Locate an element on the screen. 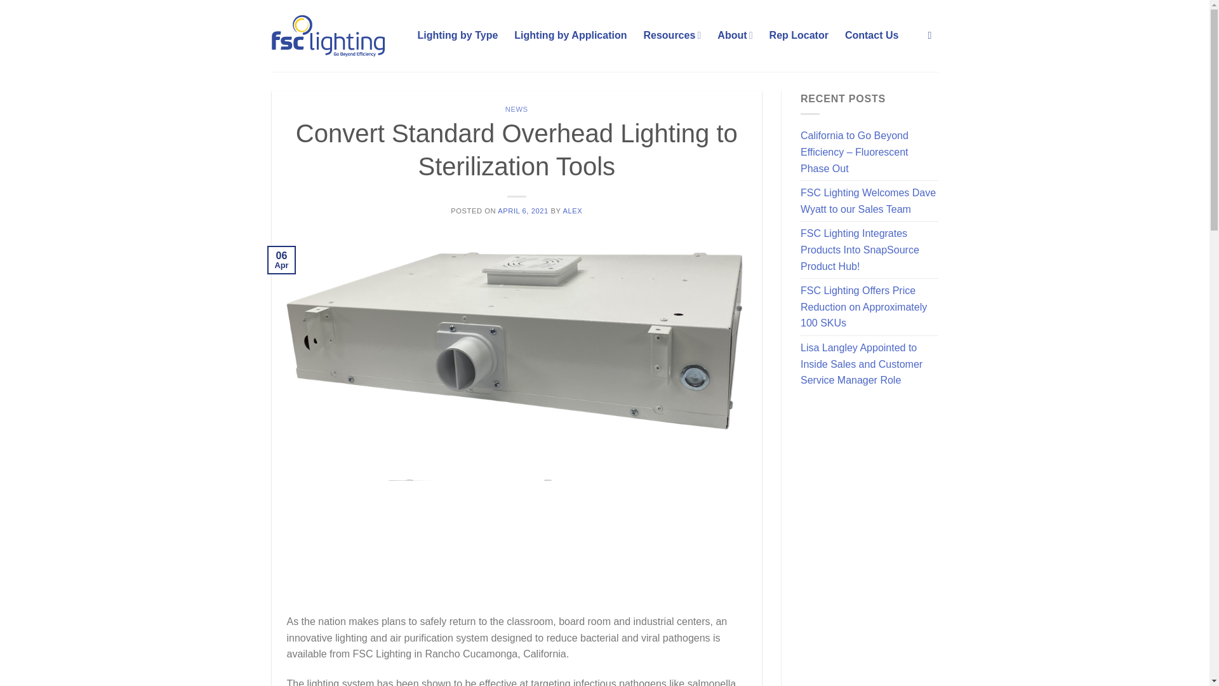 This screenshot has width=1219, height=686. Resources is located at coordinates (672, 34).